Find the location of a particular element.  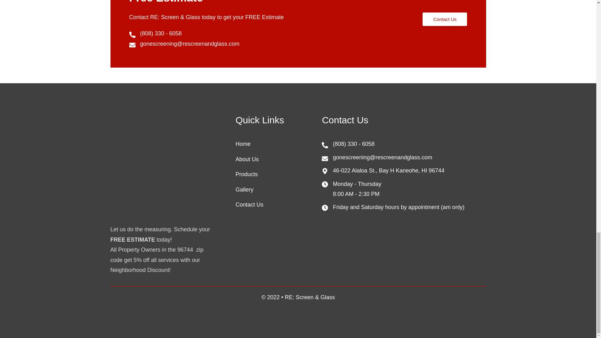

About Us is located at coordinates (275, 159).